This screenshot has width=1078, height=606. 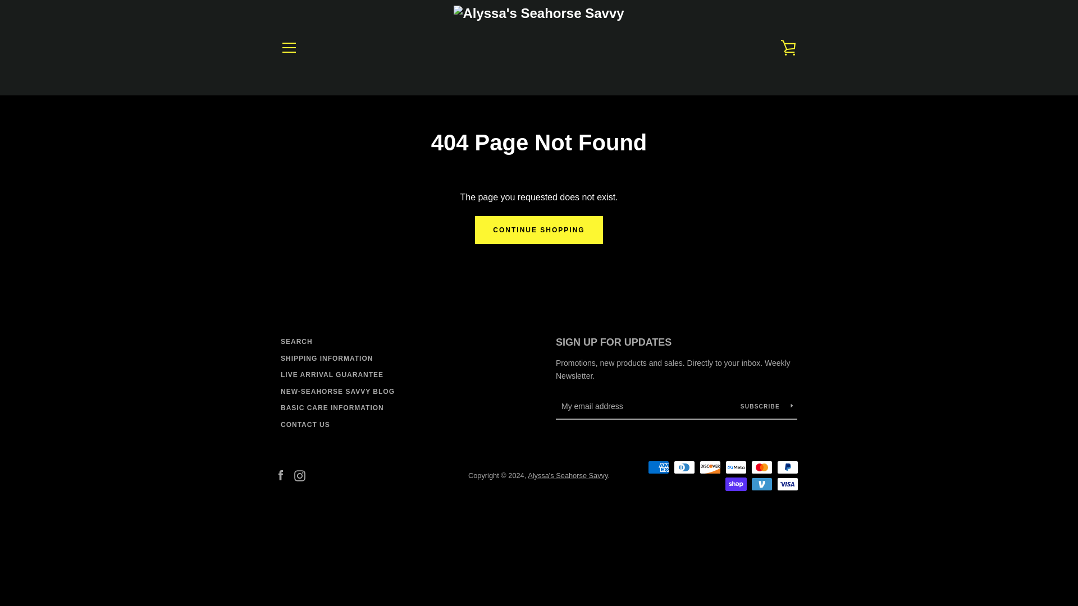 What do you see at coordinates (289, 48) in the screenshot?
I see `MENU` at bounding box center [289, 48].